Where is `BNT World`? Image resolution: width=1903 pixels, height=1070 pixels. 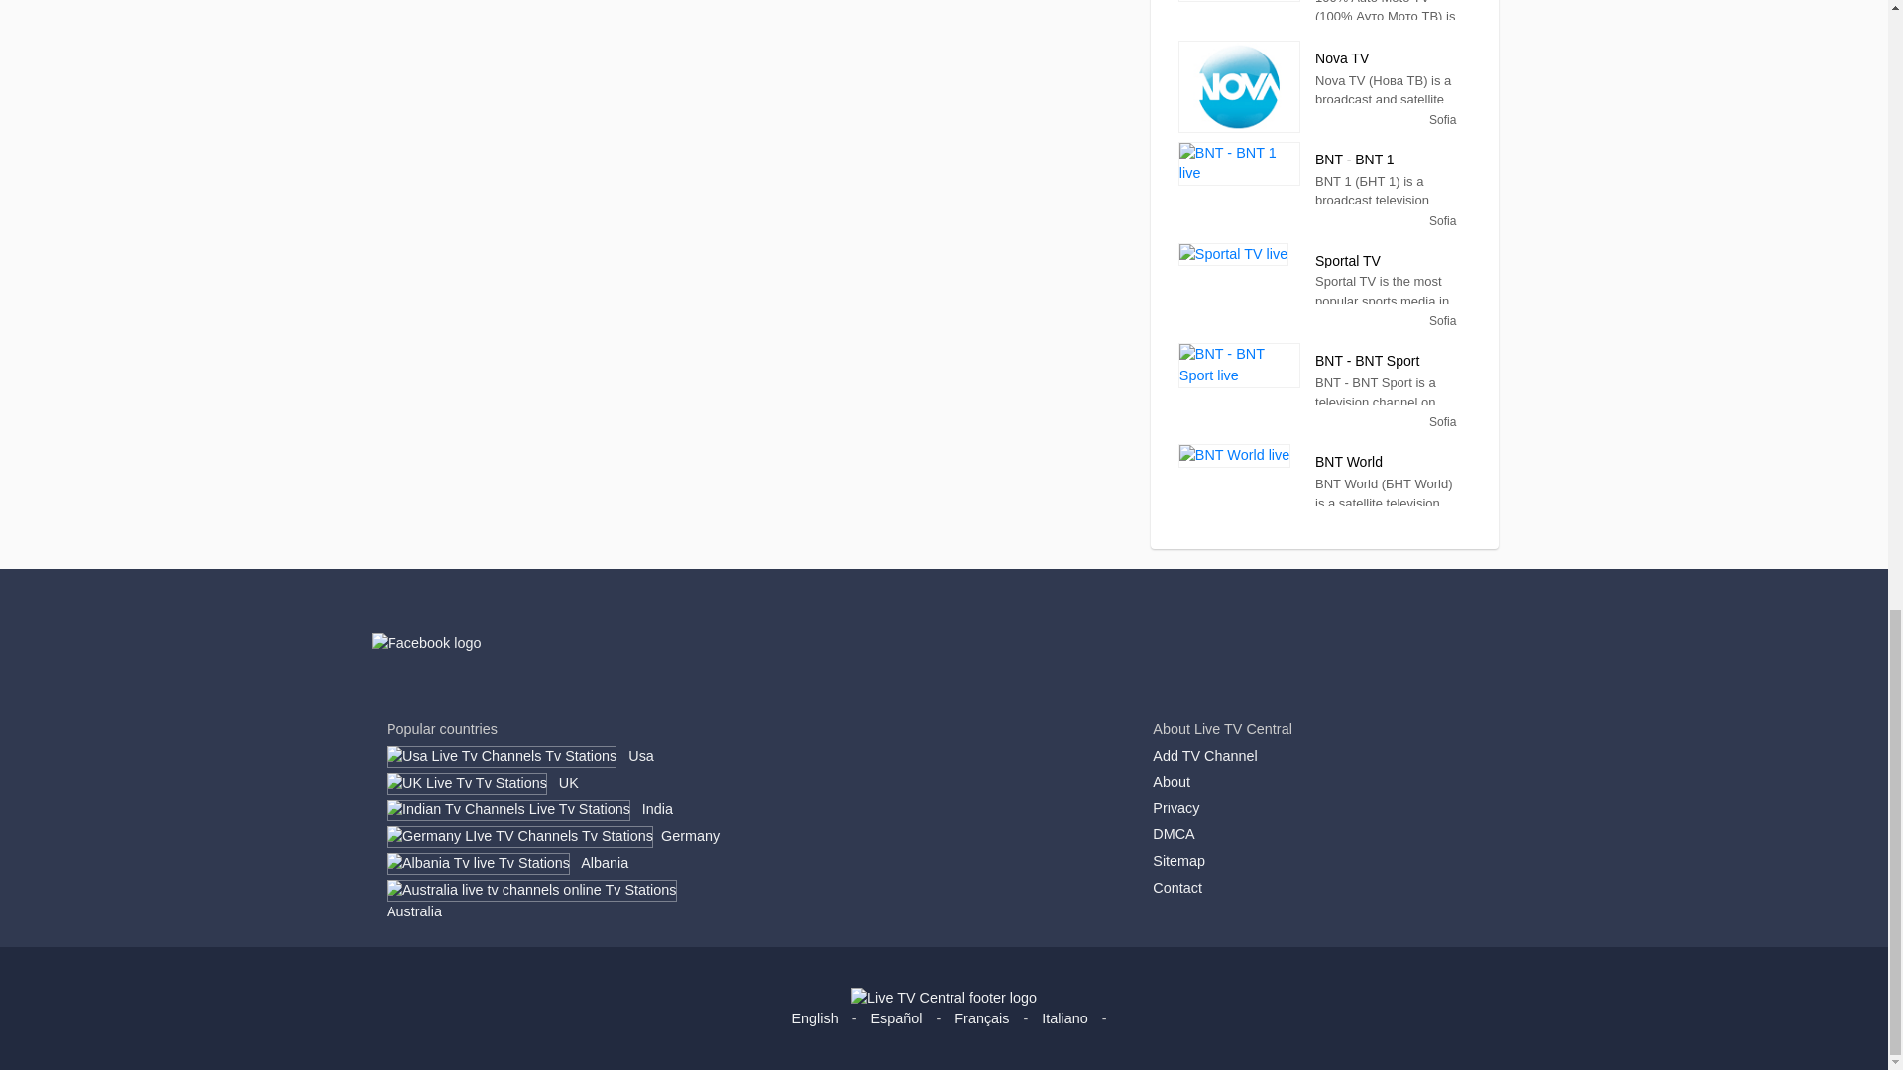 BNT World is located at coordinates (1233, 456).